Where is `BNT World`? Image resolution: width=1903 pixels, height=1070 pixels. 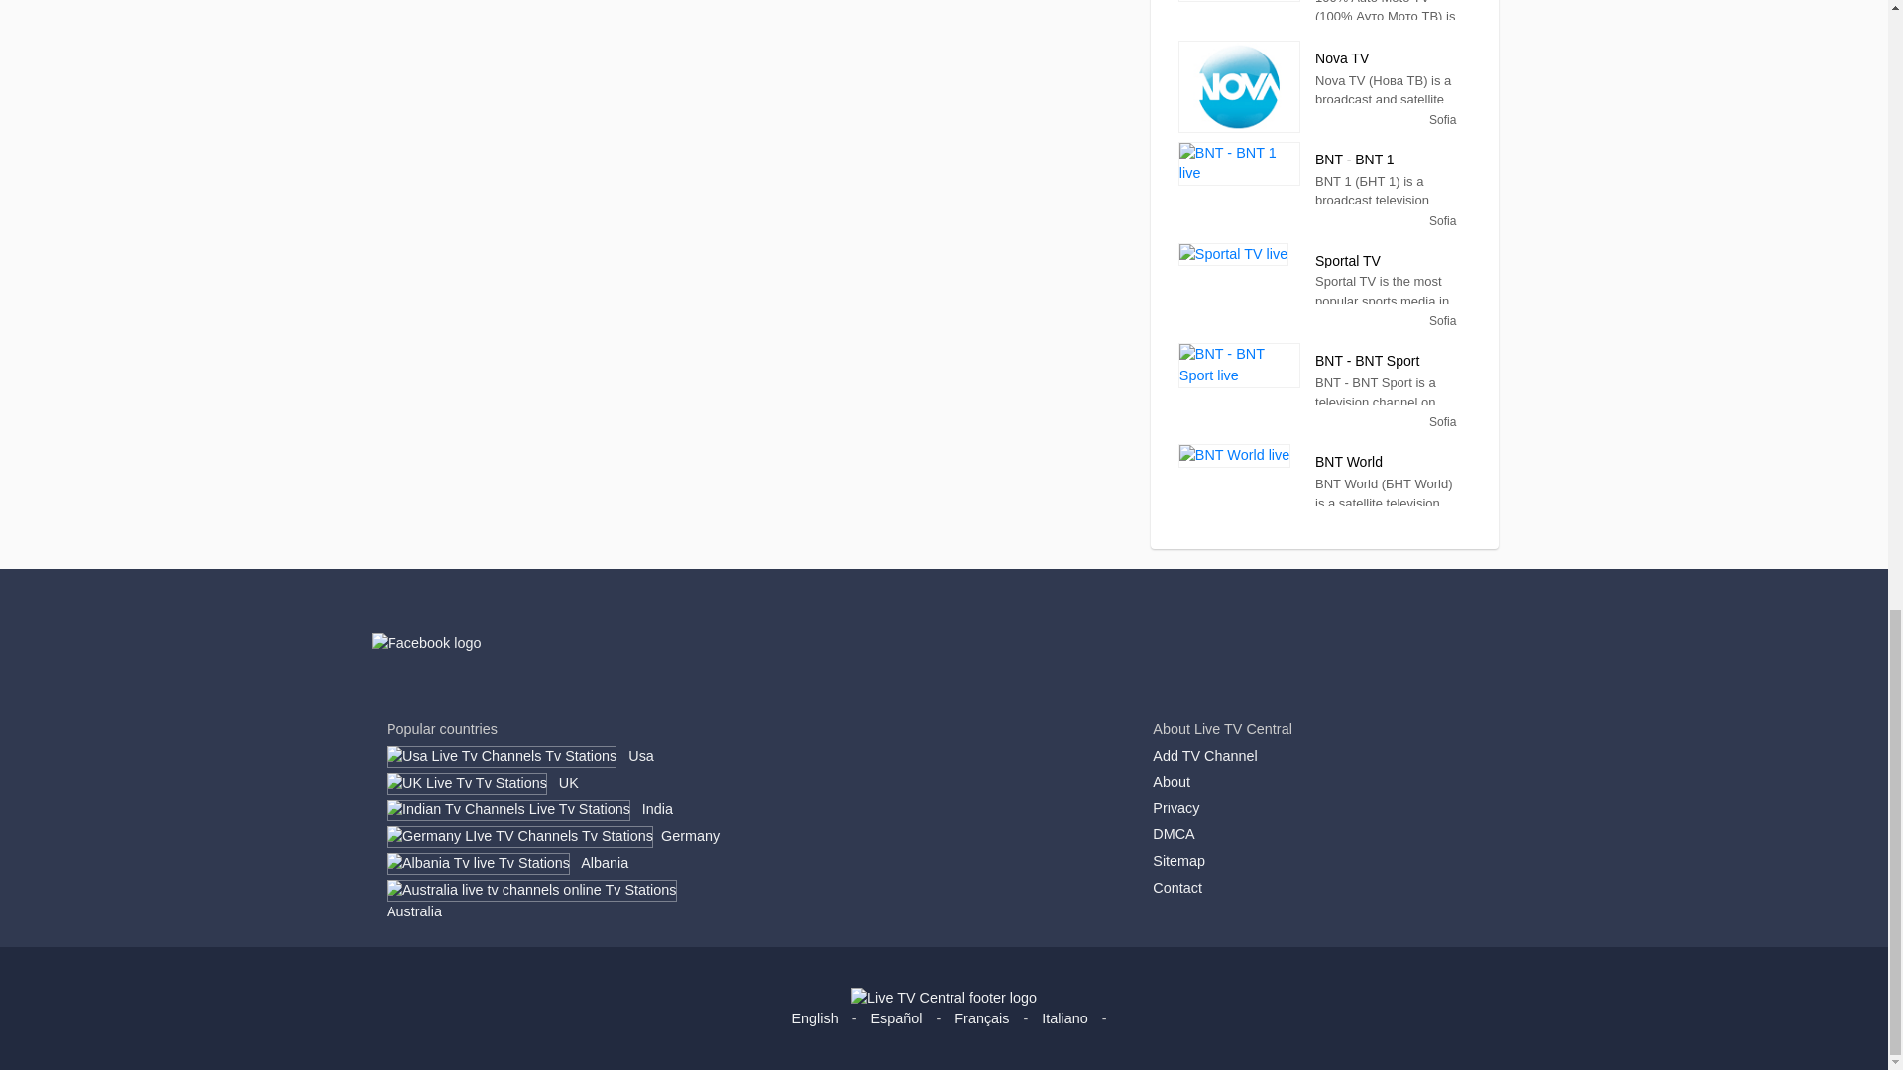 BNT World is located at coordinates (1233, 456).